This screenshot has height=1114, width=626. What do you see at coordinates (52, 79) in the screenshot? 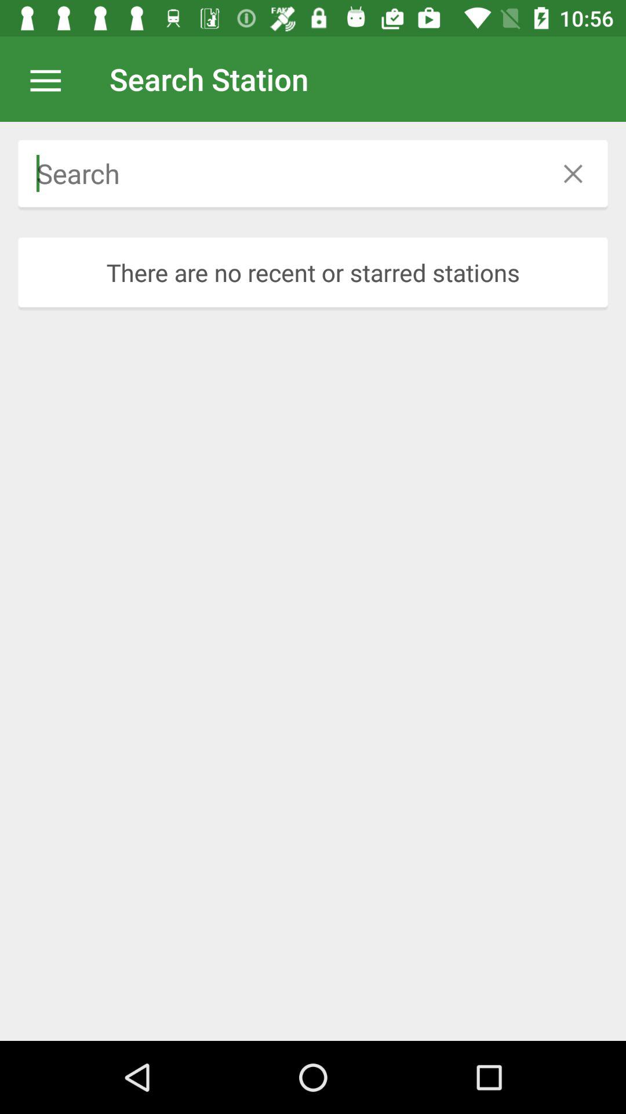
I see `menu` at bounding box center [52, 79].